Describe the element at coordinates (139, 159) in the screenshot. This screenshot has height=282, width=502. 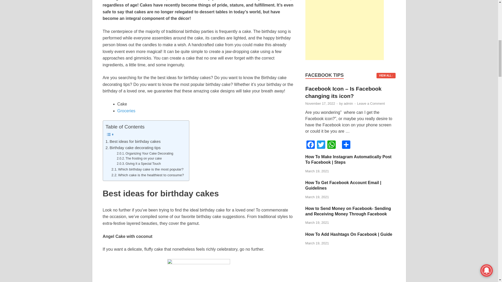
I see `The frosting on your cake` at that location.